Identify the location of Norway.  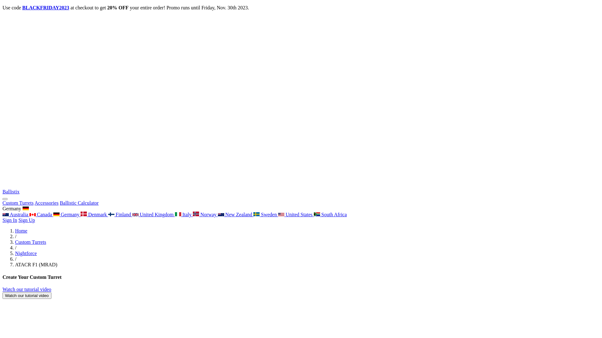
(205, 215).